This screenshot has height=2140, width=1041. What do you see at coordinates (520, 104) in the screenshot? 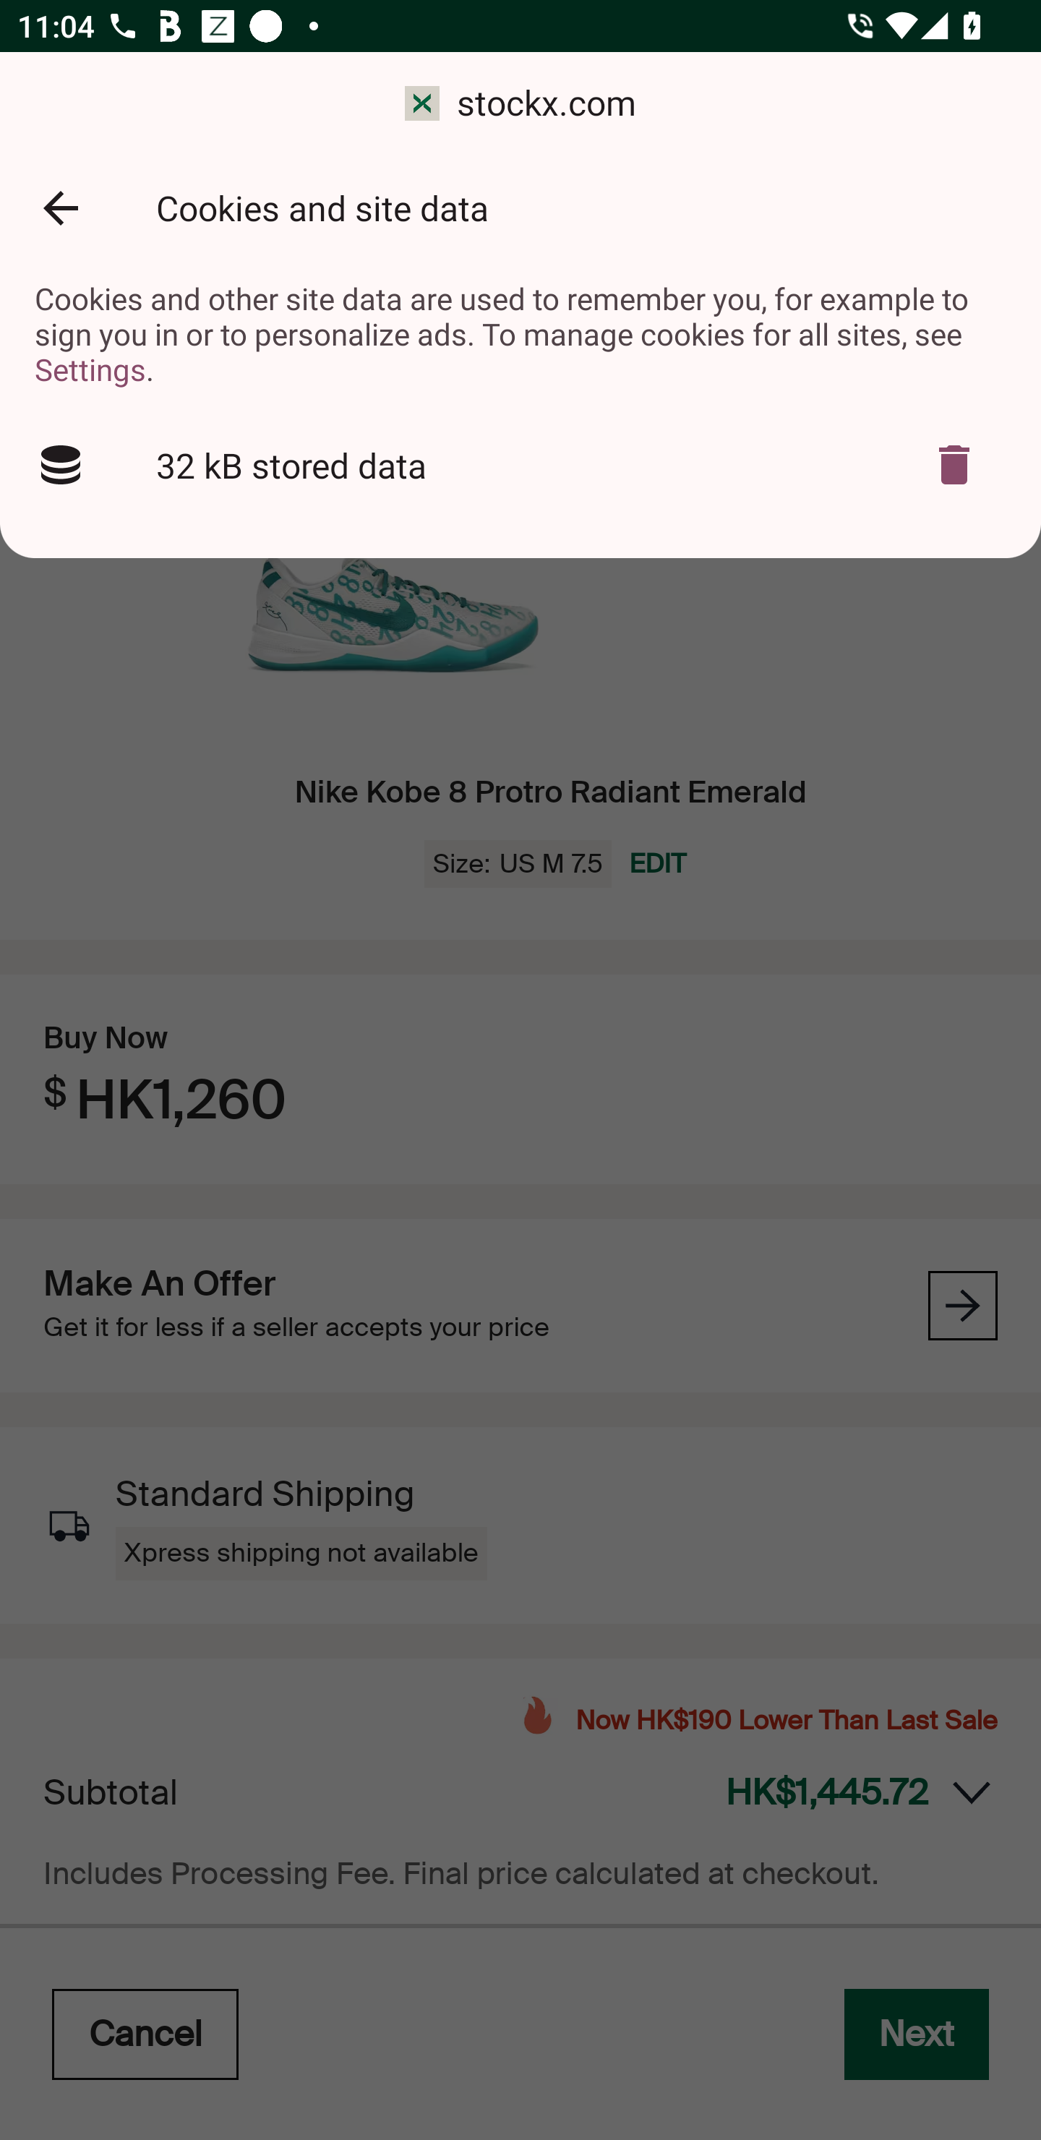
I see `stockx.com` at bounding box center [520, 104].